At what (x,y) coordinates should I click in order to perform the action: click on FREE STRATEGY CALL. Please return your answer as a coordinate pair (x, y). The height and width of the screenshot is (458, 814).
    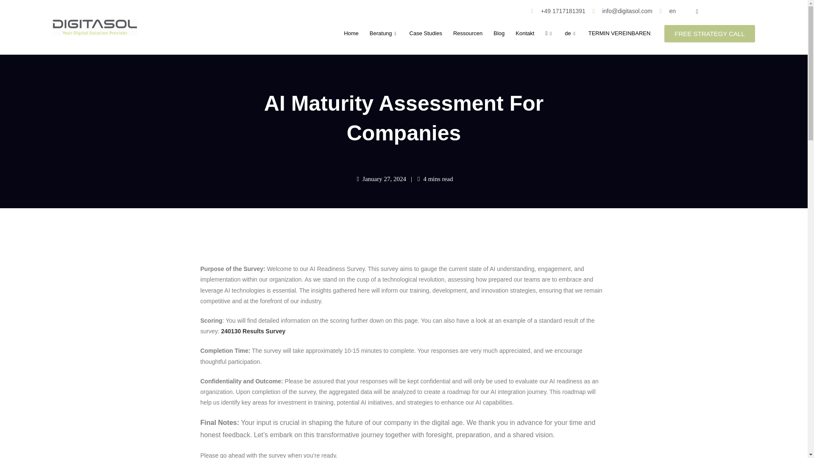
    Looking at the image, I should click on (709, 34).